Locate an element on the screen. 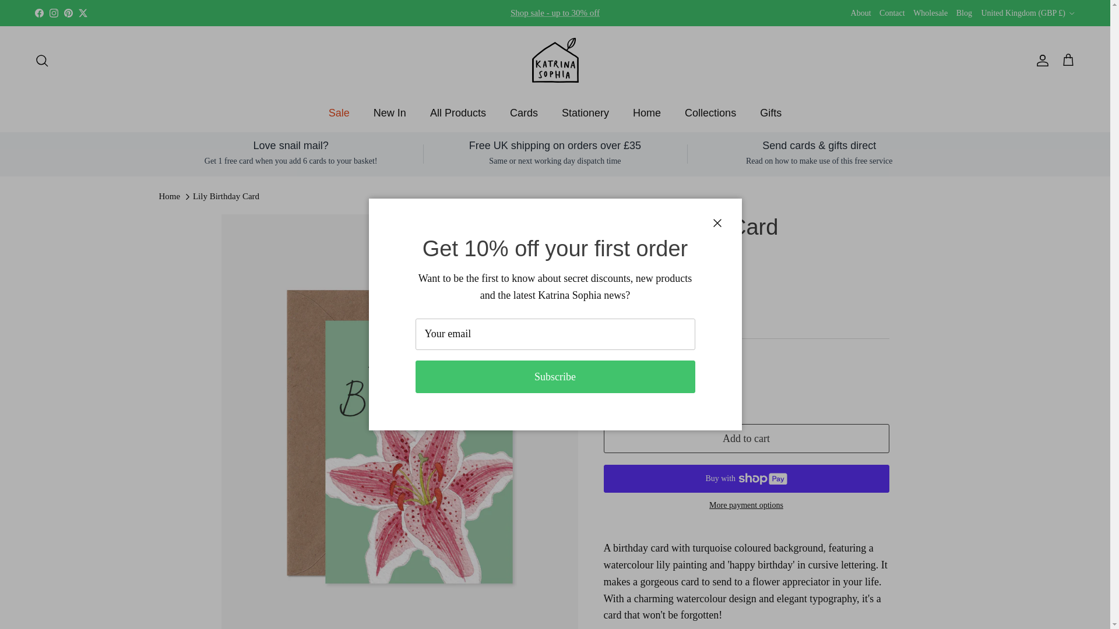 The height and width of the screenshot is (629, 1119). Account is located at coordinates (1040, 60).